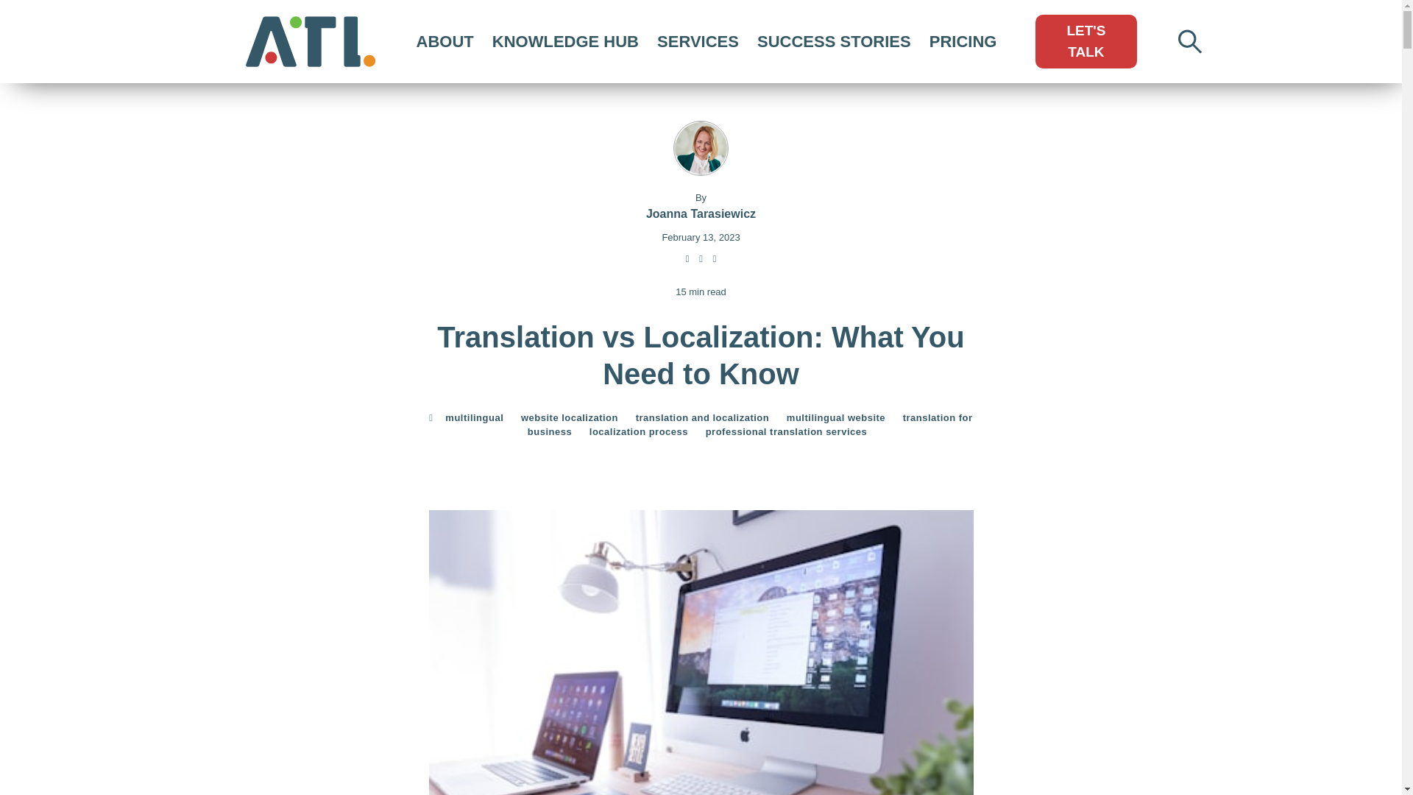 The image size is (1413, 795). I want to click on ABOUT, so click(445, 41).